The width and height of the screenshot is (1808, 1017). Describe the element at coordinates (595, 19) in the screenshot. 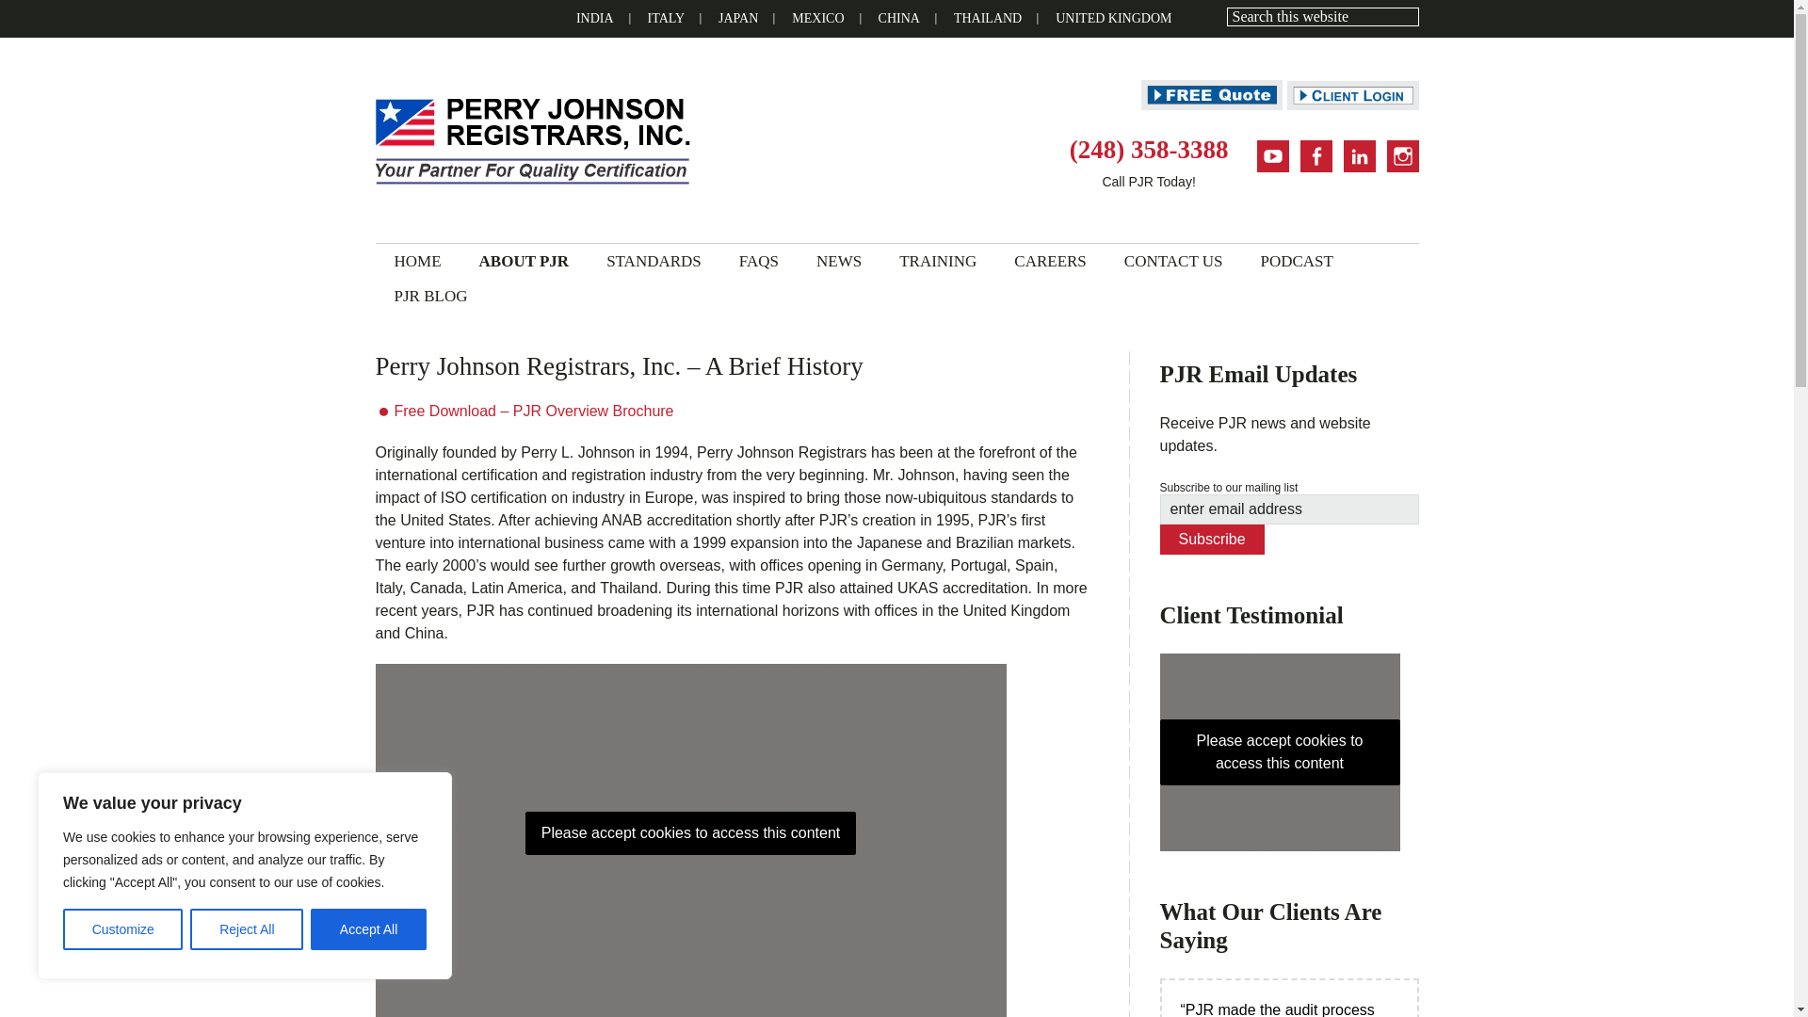

I see `INDIA` at that location.